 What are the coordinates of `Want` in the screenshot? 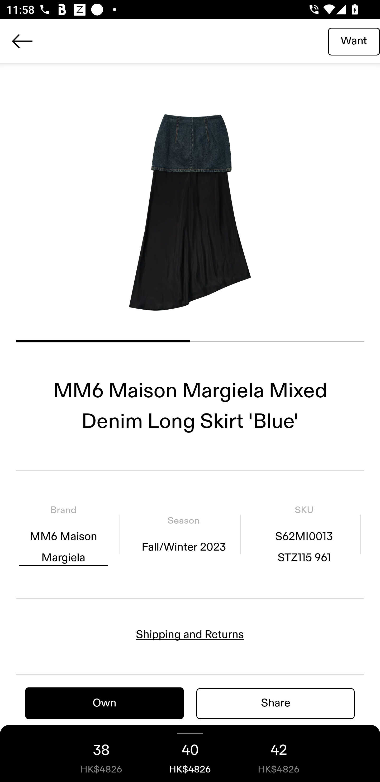 It's located at (354, 41).